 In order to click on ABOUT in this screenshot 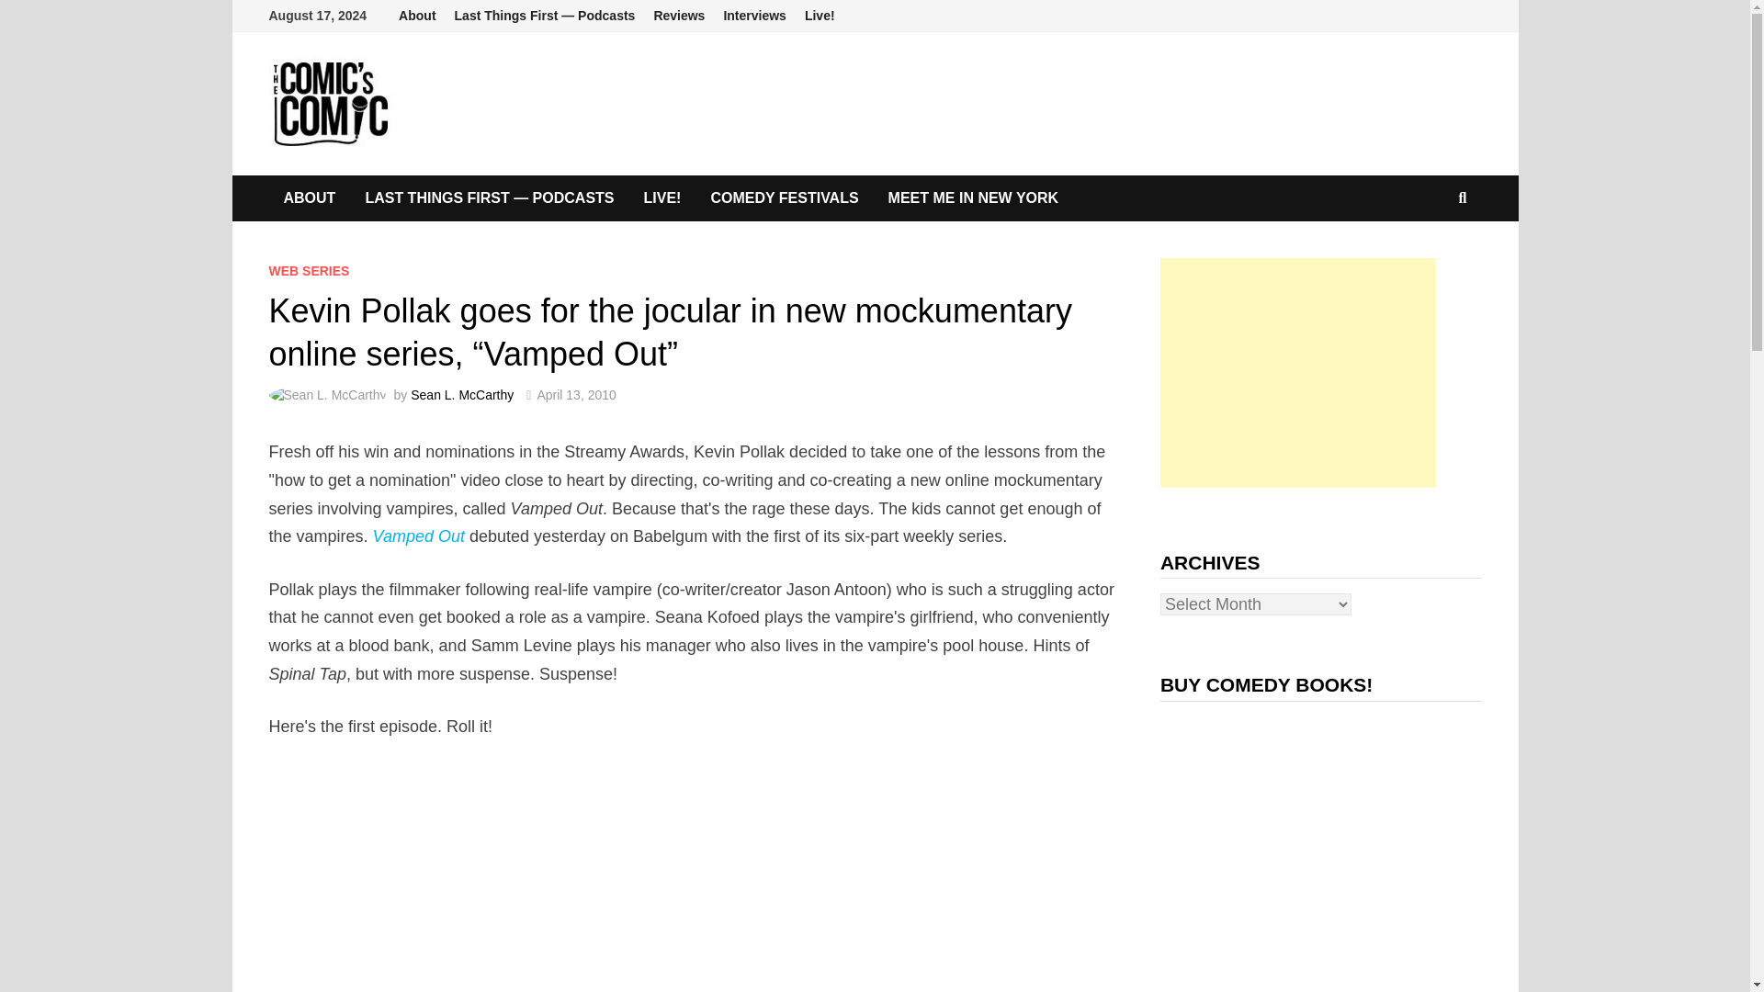, I will do `click(309, 198)`.